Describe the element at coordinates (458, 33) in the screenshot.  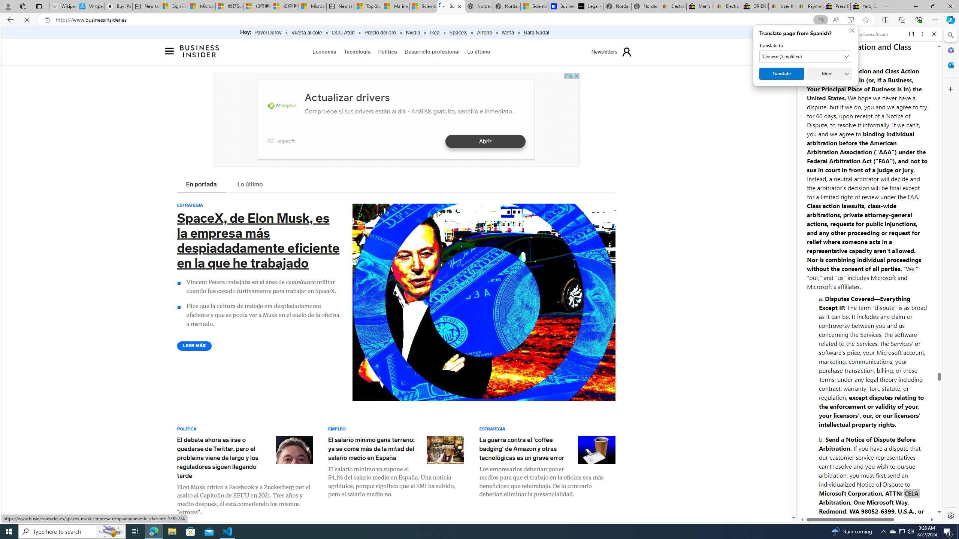
I see `SpaceX` at that location.